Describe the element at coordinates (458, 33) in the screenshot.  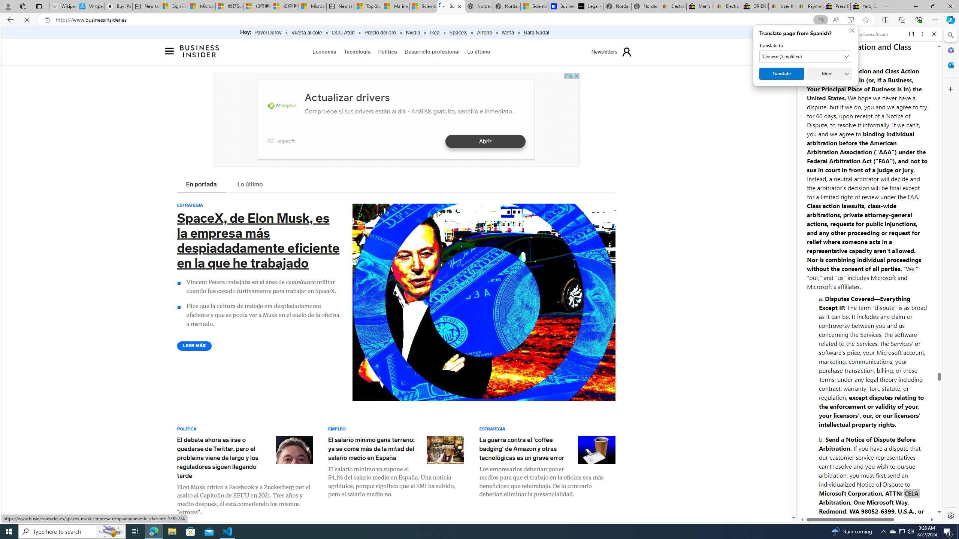
I see `SpaceX` at that location.